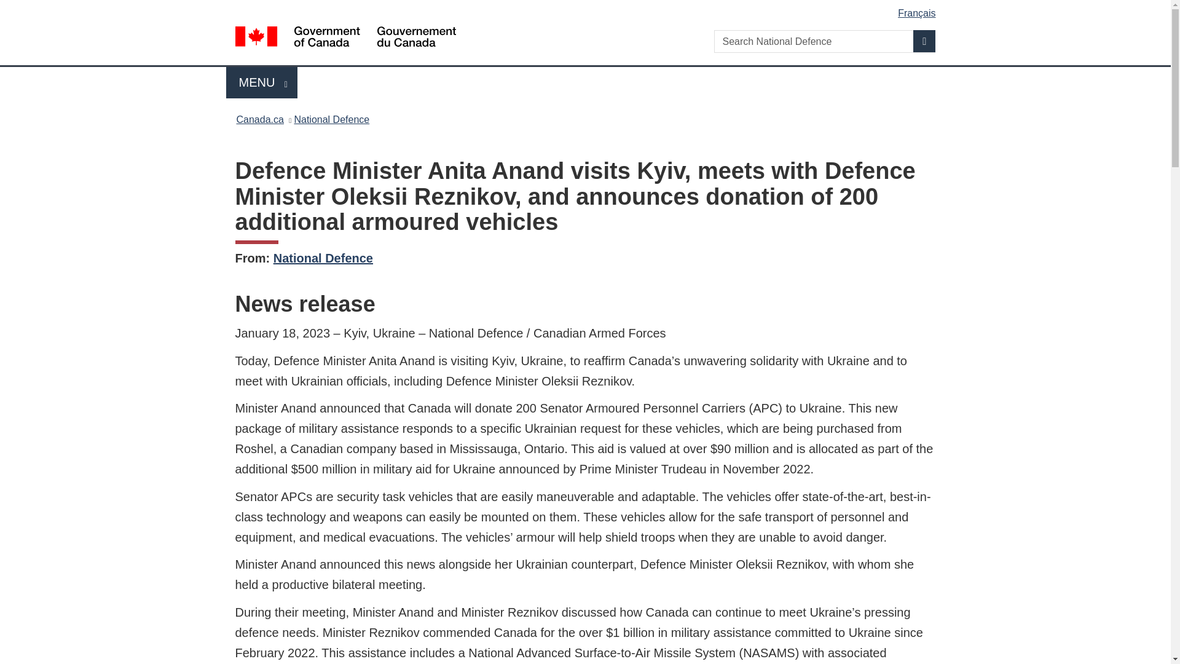 This screenshot has height=664, width=1180. What do you see at coordinates (262, 82) in the screenshot?
I see `Canada.ca` at bounding box center [262, 82].